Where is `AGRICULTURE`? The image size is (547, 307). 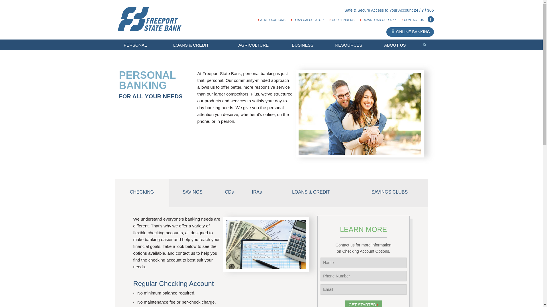 AGRICULTURE is located at coordinates (256, 45).